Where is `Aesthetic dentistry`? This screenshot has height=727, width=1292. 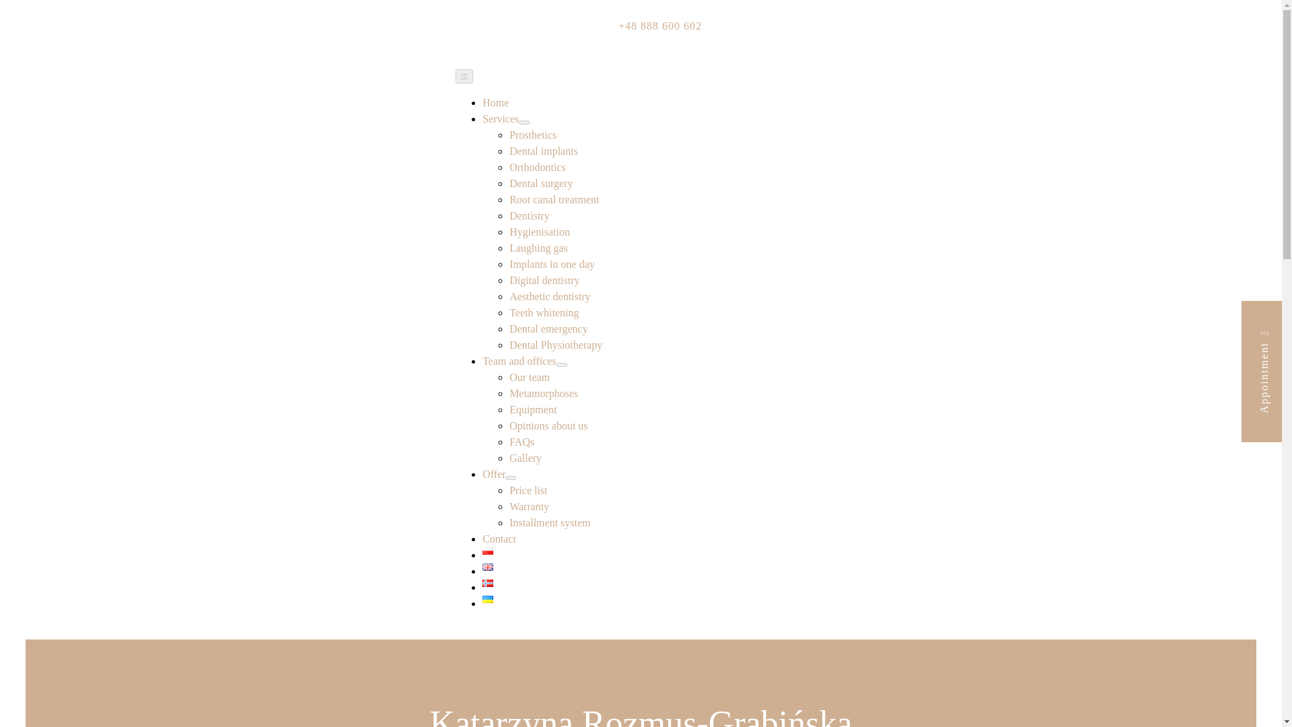
Aesthetic dentistry is located at coordinates (549, 296).